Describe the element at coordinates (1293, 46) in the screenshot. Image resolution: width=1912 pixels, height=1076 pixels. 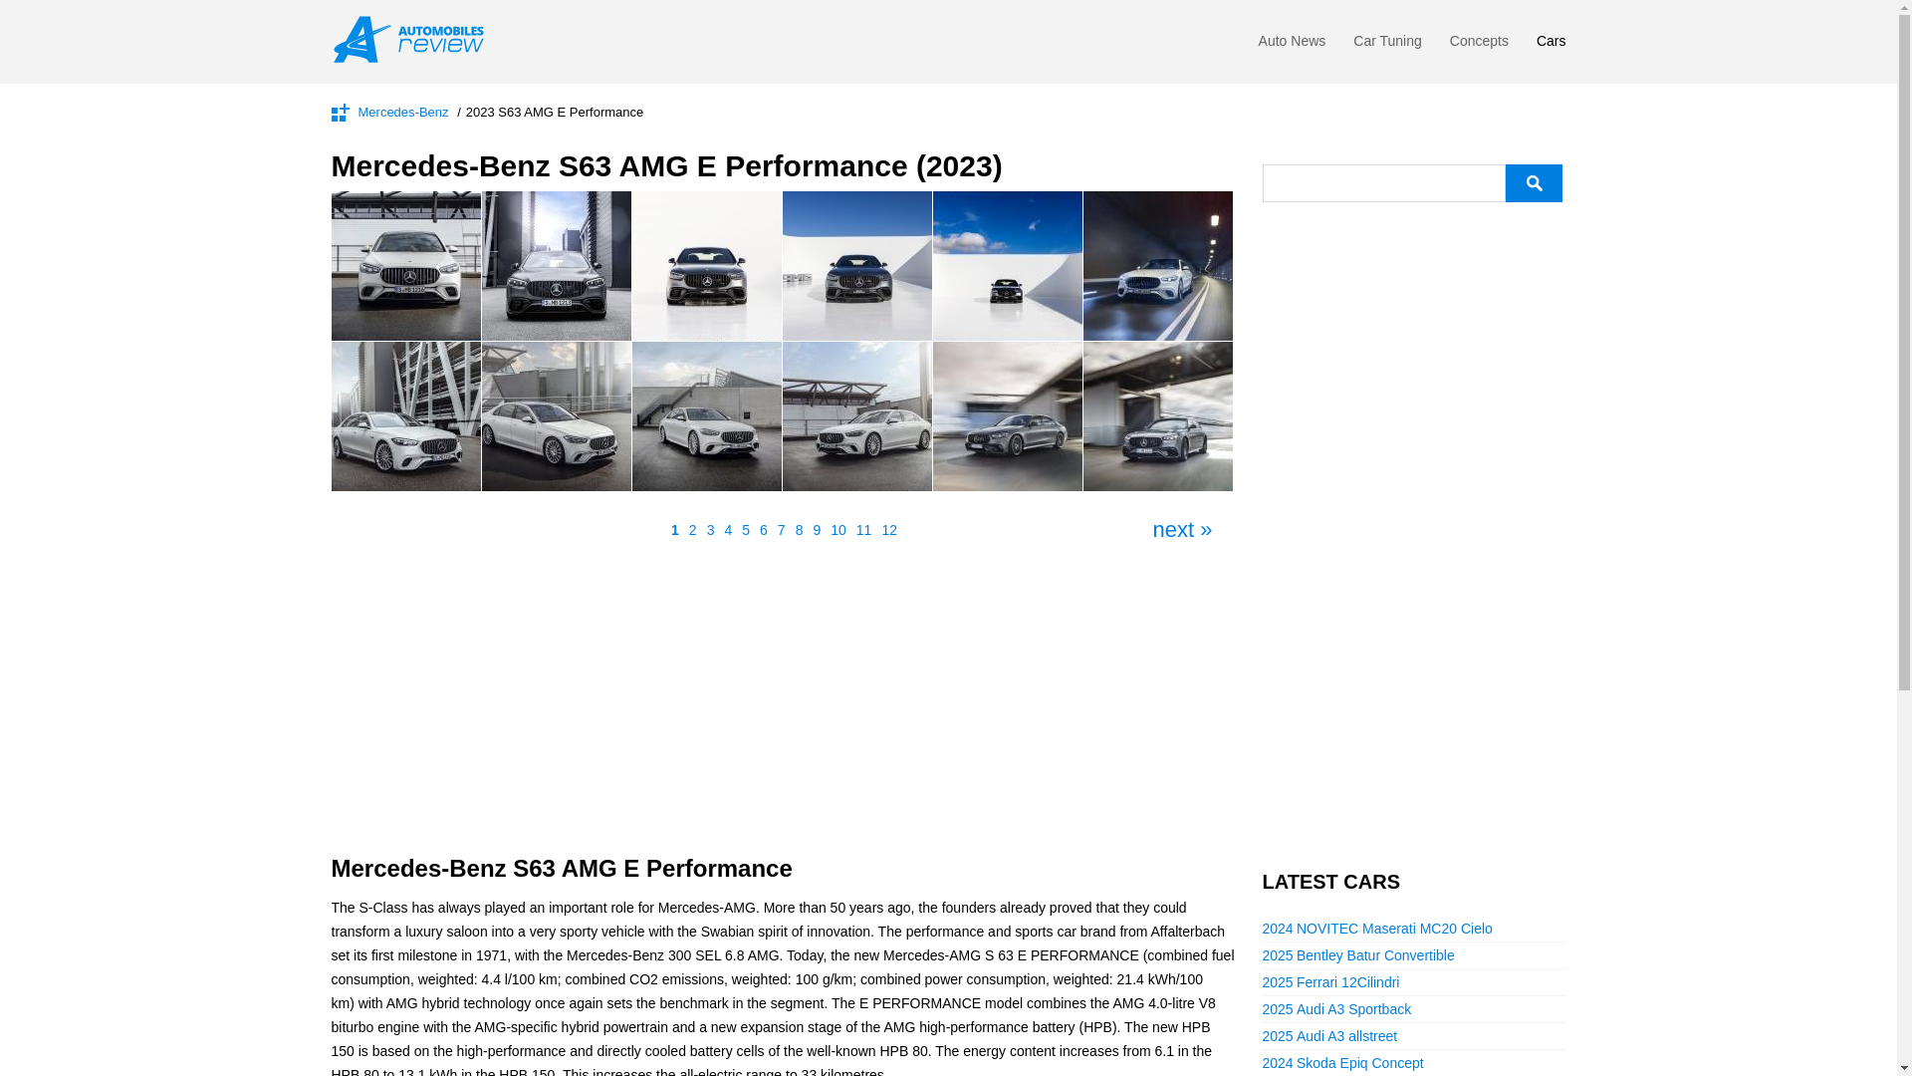
I see `Auto News` at that location.